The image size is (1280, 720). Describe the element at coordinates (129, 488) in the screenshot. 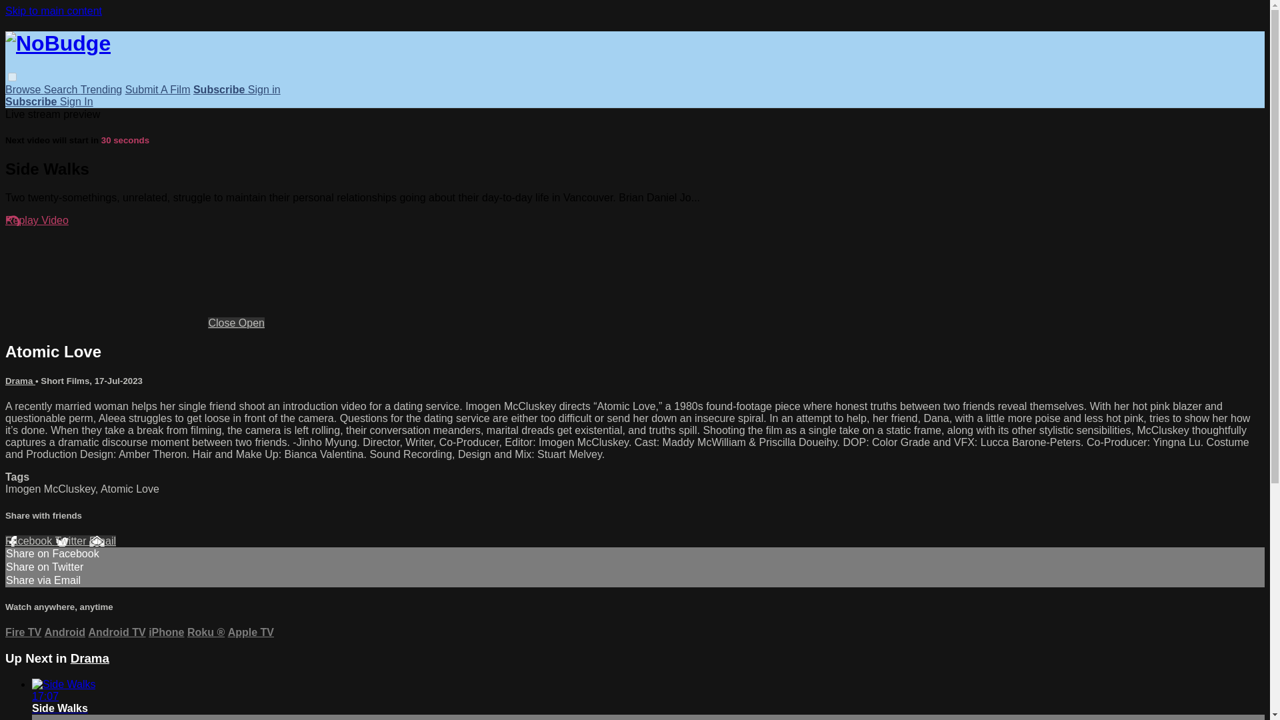

I see `Atomic Love` at that location.